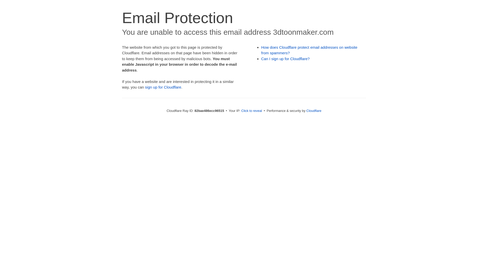  Describe the element at coordinates (252, 111) in the screenshot. I see `Click to reveal` at that location.